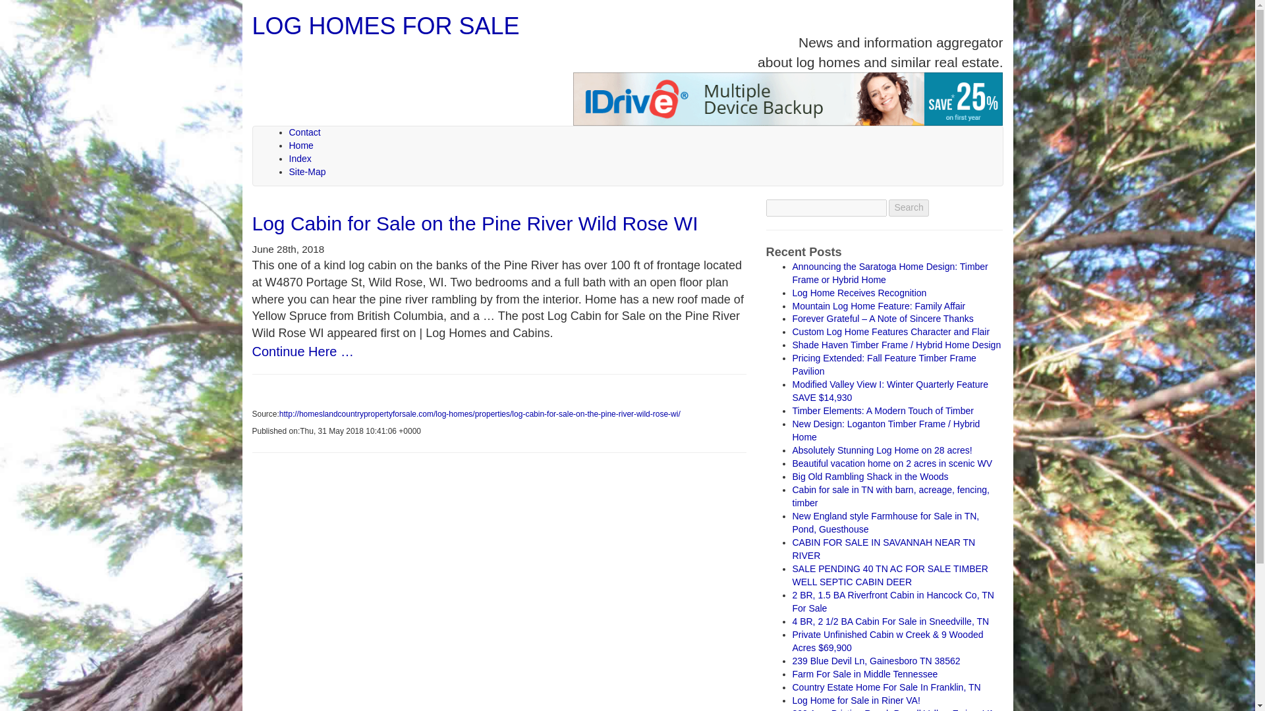 Image resolution: width=1265 pixels, height=711 pixels. Describe the element at coordinates (474, 223) in the screenshot. I see `Log Cabin for Sale on the Pine River Wild Rose WI` at that location.